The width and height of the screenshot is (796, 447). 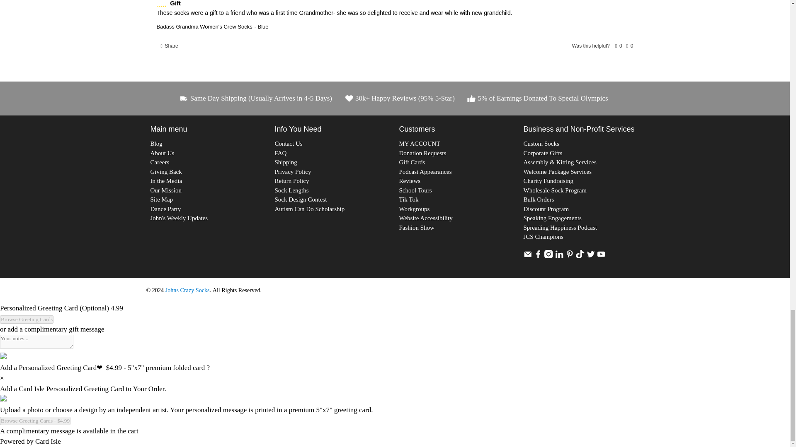 I want to click on Johns Crazy Socks on Twitter, so click(x=590, y=256).